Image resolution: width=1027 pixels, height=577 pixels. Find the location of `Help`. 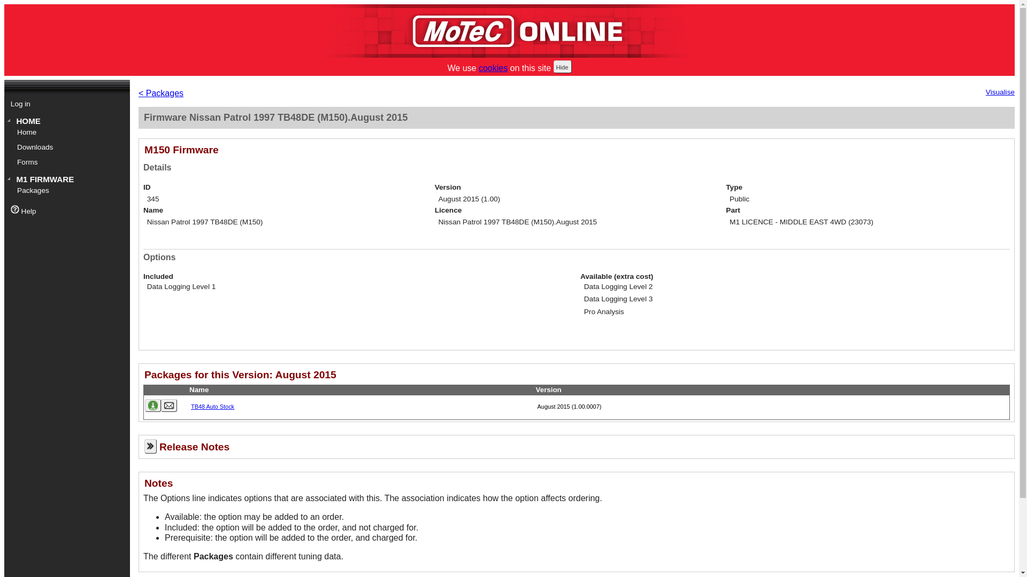

Help is located at coordinates (67, 210).